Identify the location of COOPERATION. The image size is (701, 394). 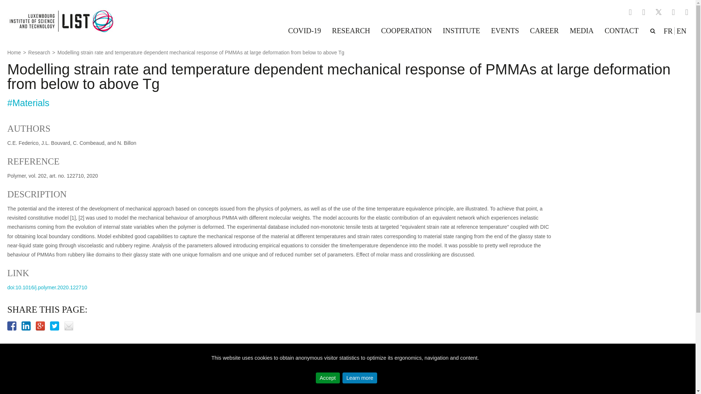
(407, 31).